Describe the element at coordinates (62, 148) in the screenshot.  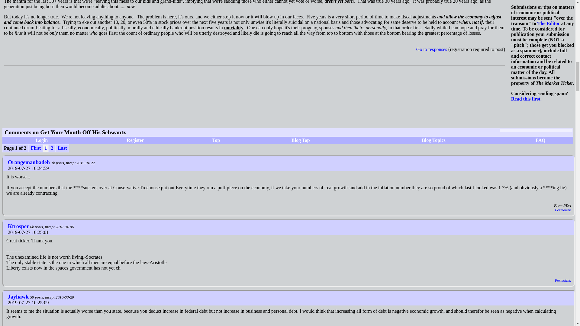
I see `Last` at that location.